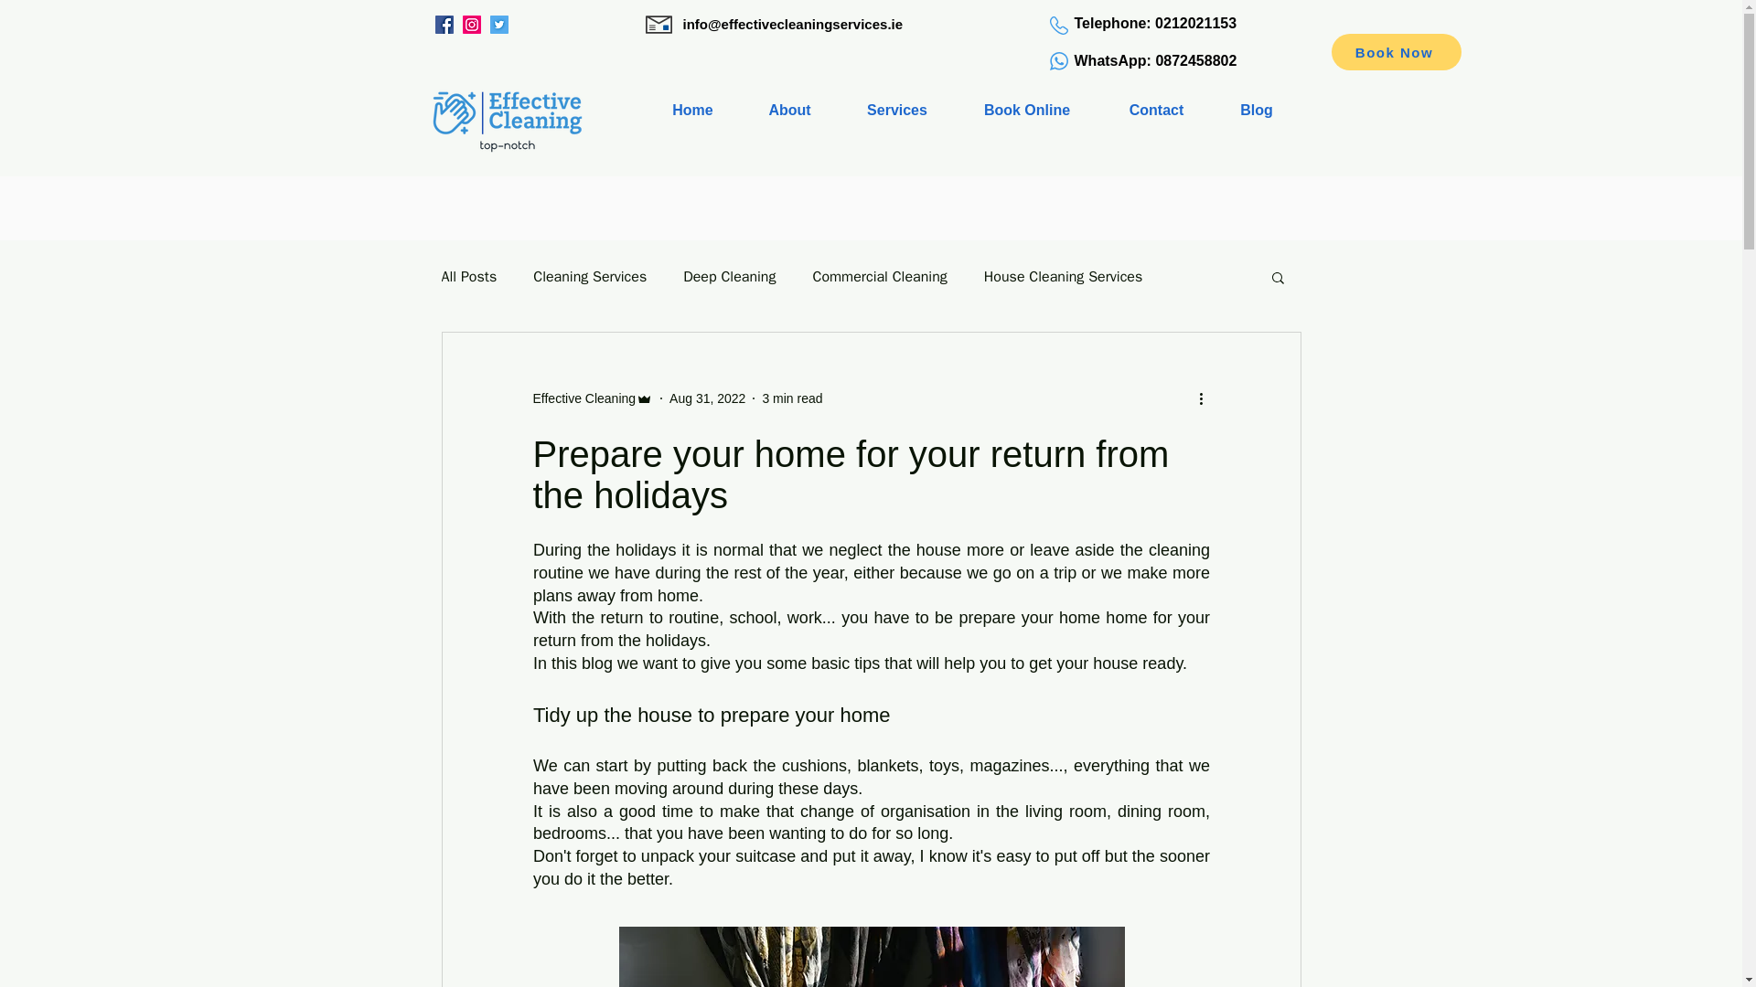  Describe the element at coordinates (871, 957) in the screenshot. I see `Clothes` at that location.